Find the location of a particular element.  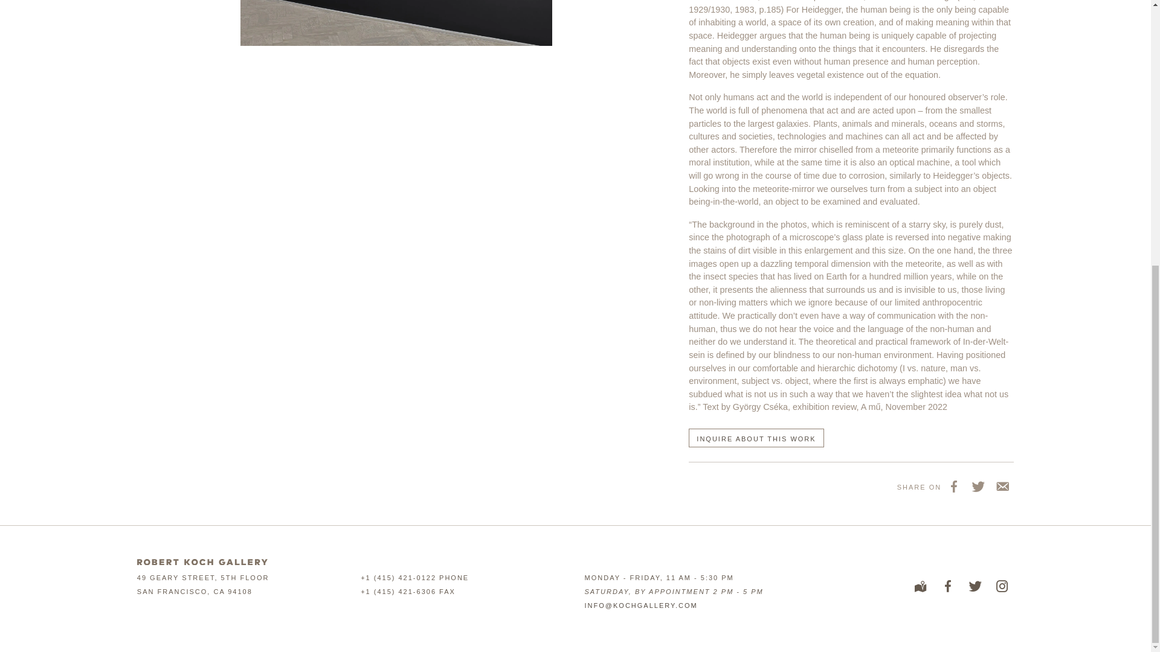

Email is located at coordinates (1002, 486).